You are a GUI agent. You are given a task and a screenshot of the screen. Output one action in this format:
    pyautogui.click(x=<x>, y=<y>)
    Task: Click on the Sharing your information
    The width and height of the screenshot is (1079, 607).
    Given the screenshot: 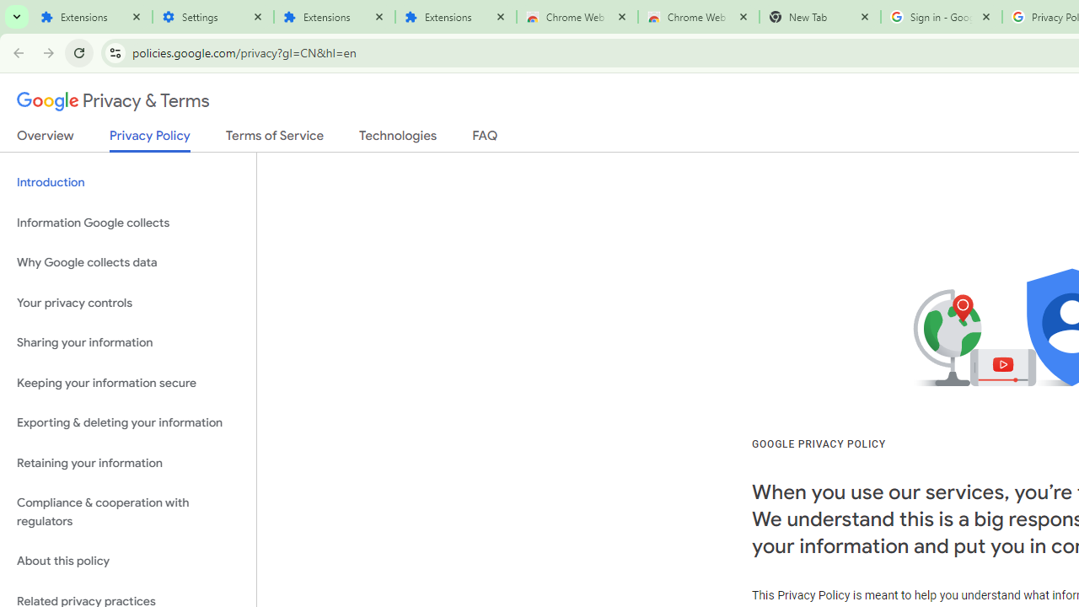 What is the action you would take?
    pyautogui.click(x=128, y=343)
    